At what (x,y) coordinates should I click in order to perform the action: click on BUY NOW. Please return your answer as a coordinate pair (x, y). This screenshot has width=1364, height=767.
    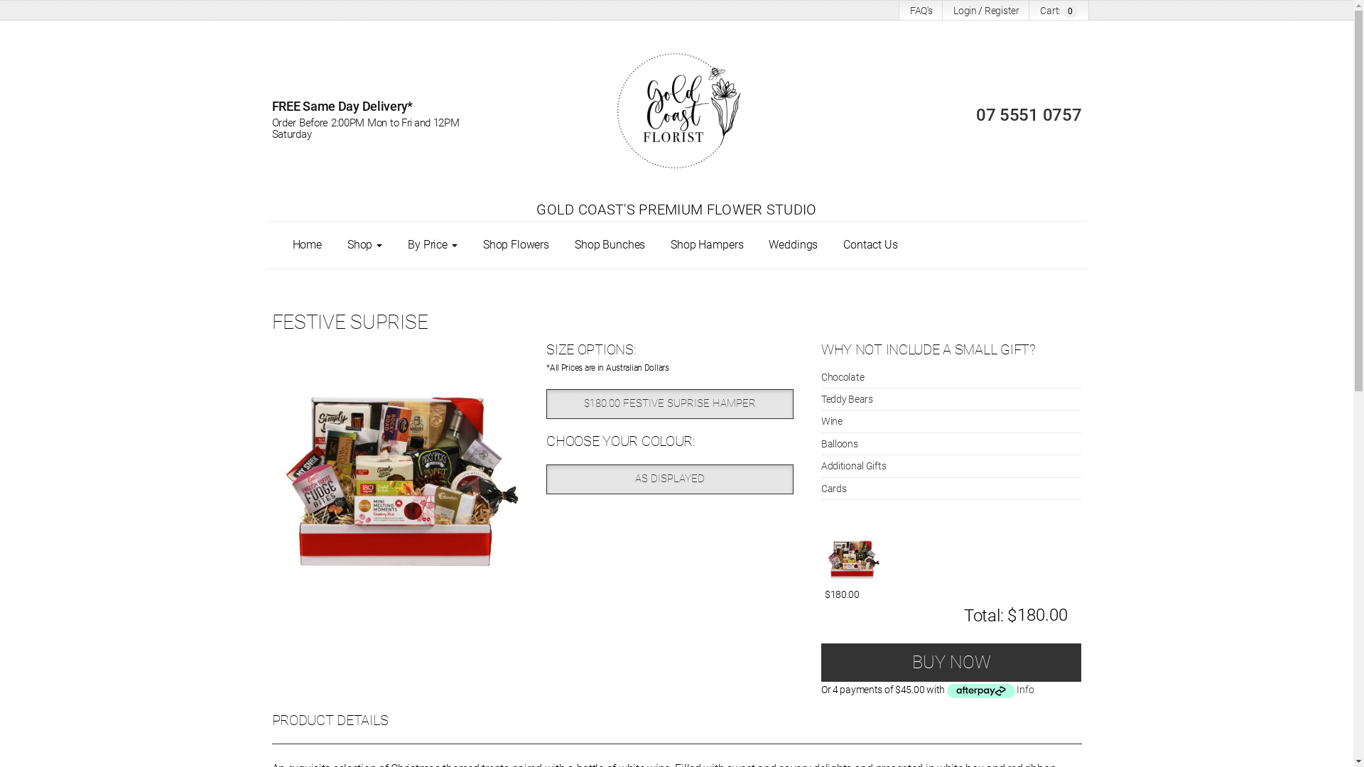
    Looking at the image, I should click on (952, 663).